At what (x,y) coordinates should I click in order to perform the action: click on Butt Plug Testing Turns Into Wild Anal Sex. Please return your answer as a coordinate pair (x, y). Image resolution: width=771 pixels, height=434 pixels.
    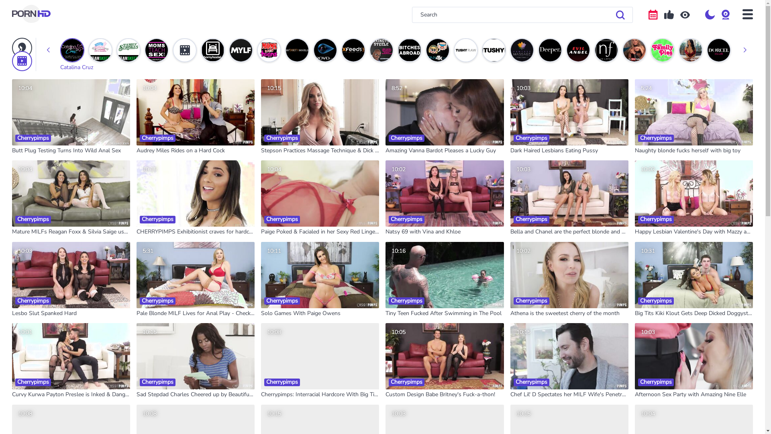
    Looking at the image, I should click on (67, 151).